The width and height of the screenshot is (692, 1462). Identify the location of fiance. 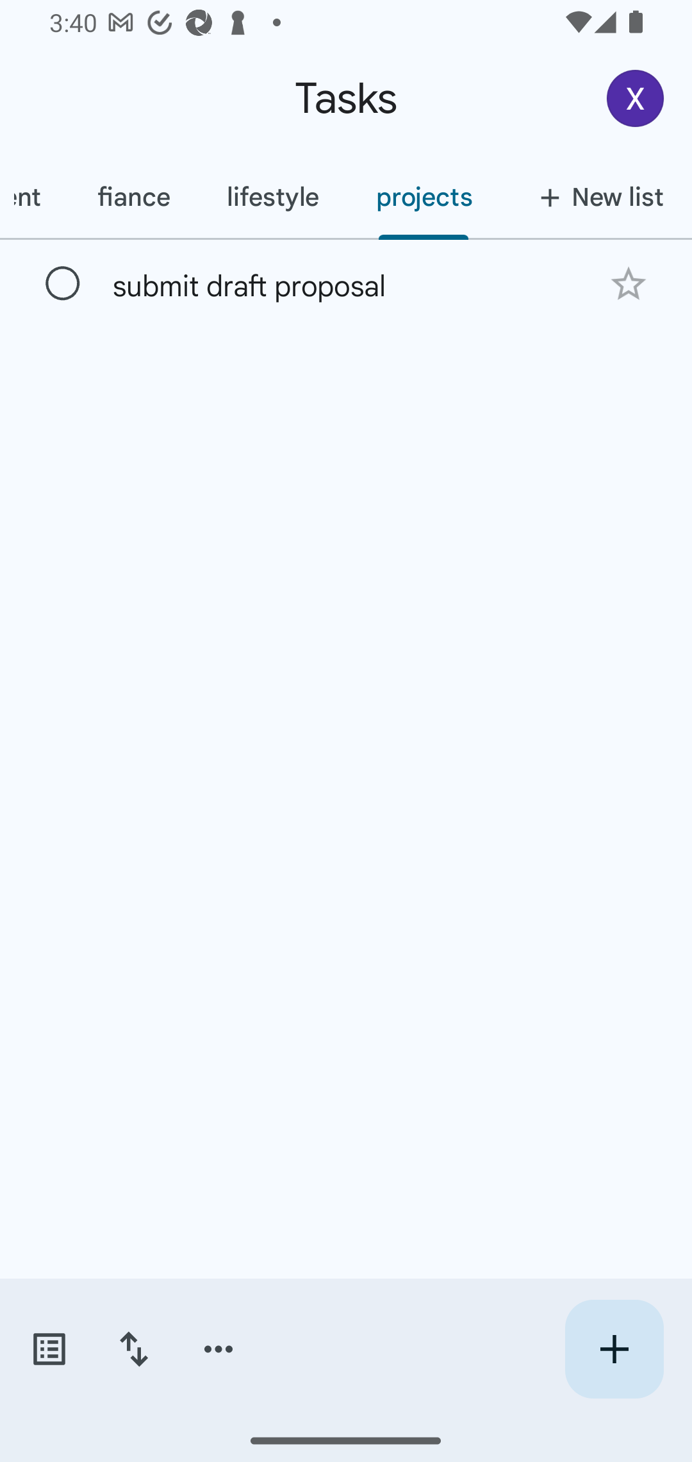
(133, 197).